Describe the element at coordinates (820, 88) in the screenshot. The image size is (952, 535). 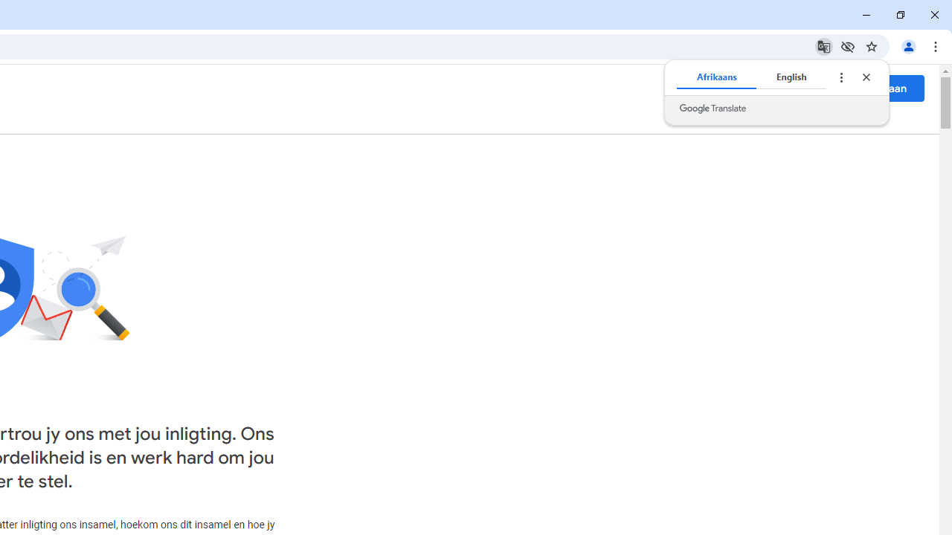
I see `Google-programme` at that location.